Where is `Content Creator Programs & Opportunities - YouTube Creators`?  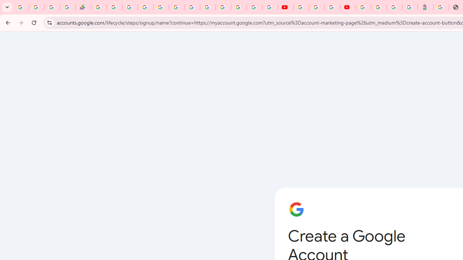
Content Creator Programs & Opportunities - YouTube Creators is located at coordinates (348, 7).